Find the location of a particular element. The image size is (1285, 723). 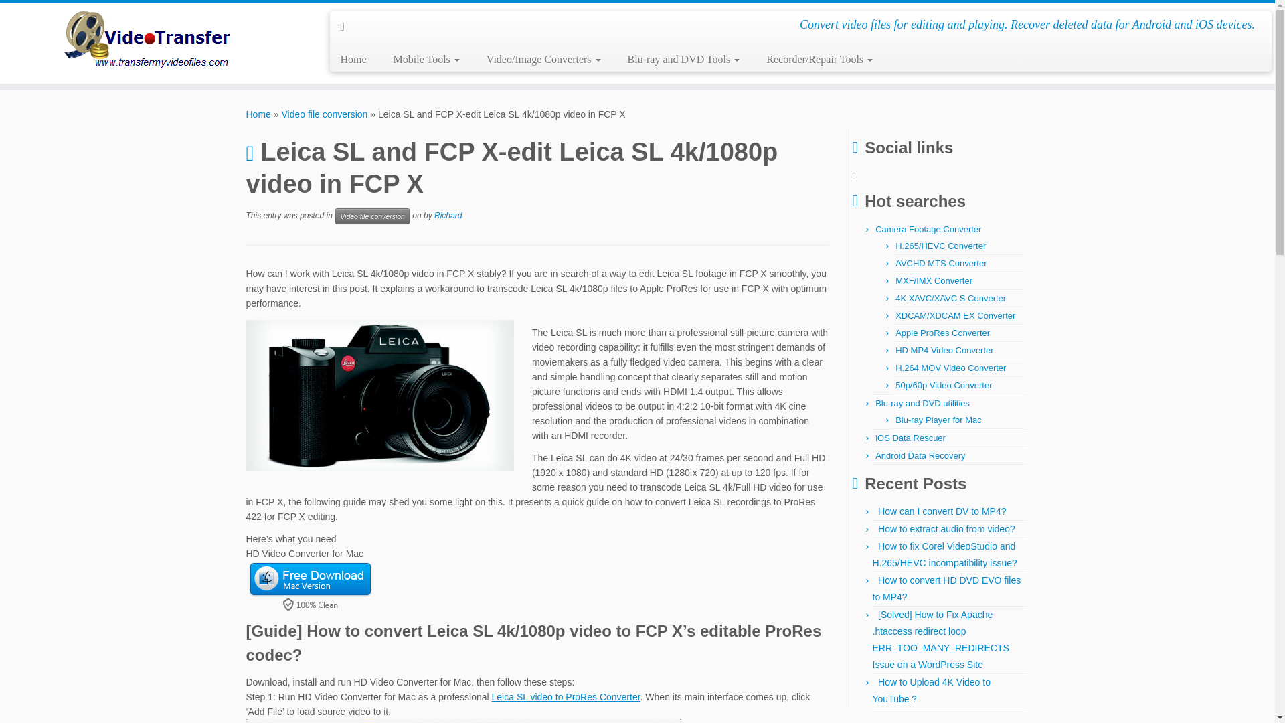

Mobile Tools is located at coordinates (426, 59).